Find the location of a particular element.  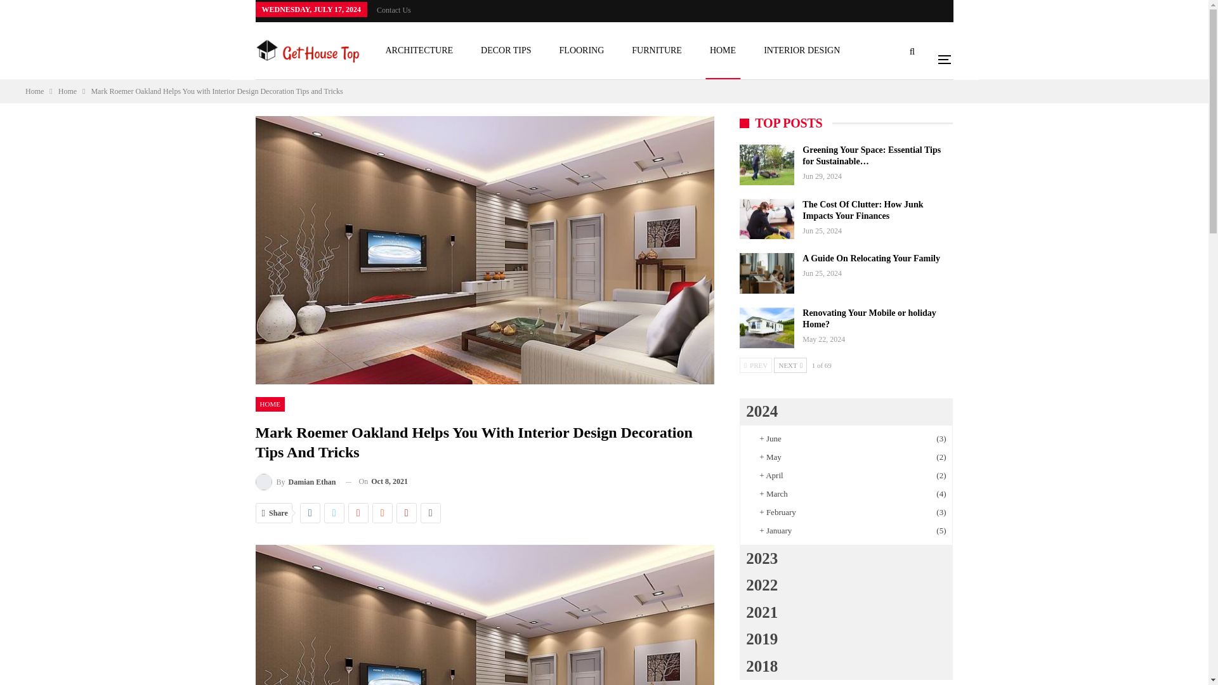

A Guide On Relocating Your Family is located at coordinates (766, 273).